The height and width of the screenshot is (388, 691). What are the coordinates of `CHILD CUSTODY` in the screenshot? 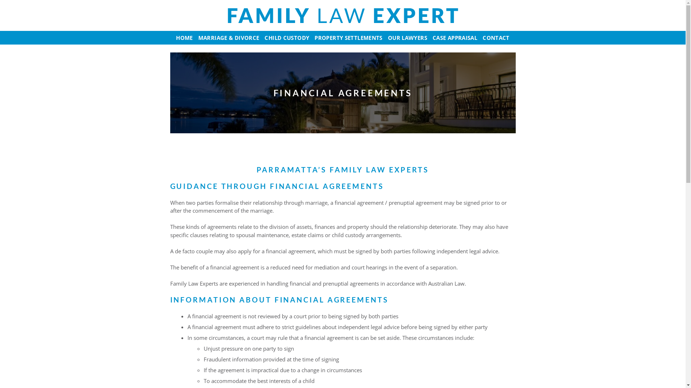 It's located at (287, 38).